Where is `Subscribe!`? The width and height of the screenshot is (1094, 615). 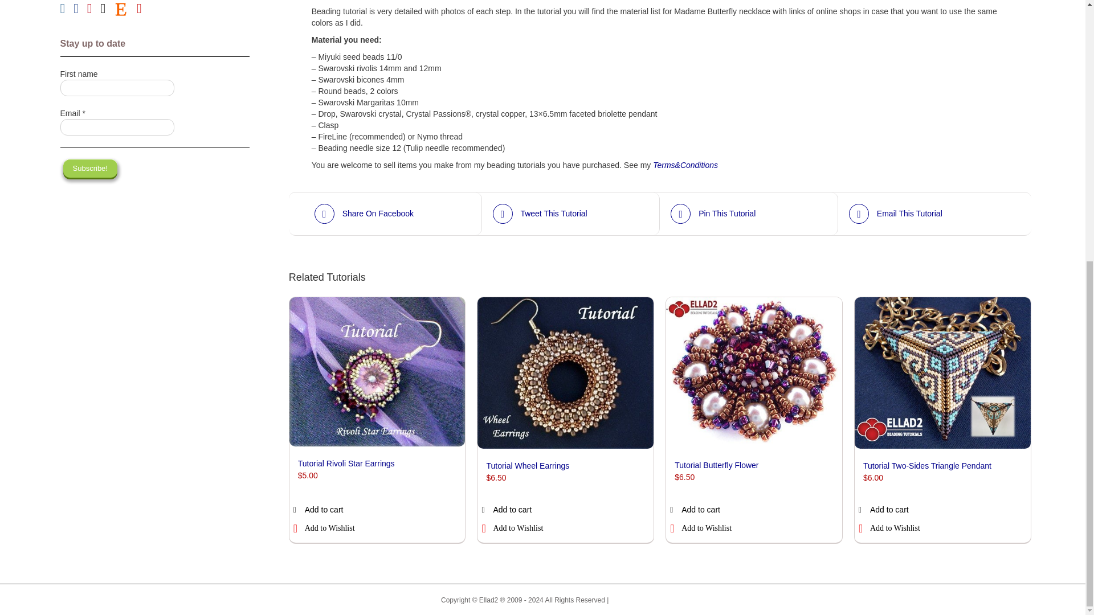 Subscribe! is located at coordinates (90, 168).